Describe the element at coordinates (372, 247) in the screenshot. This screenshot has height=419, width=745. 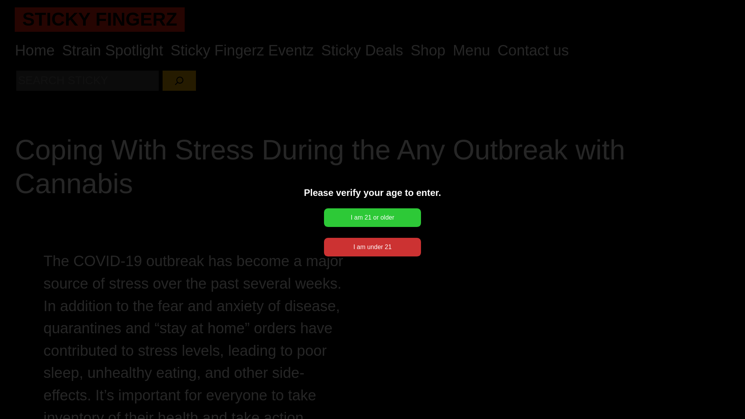
I see `I am under 21` at that location.